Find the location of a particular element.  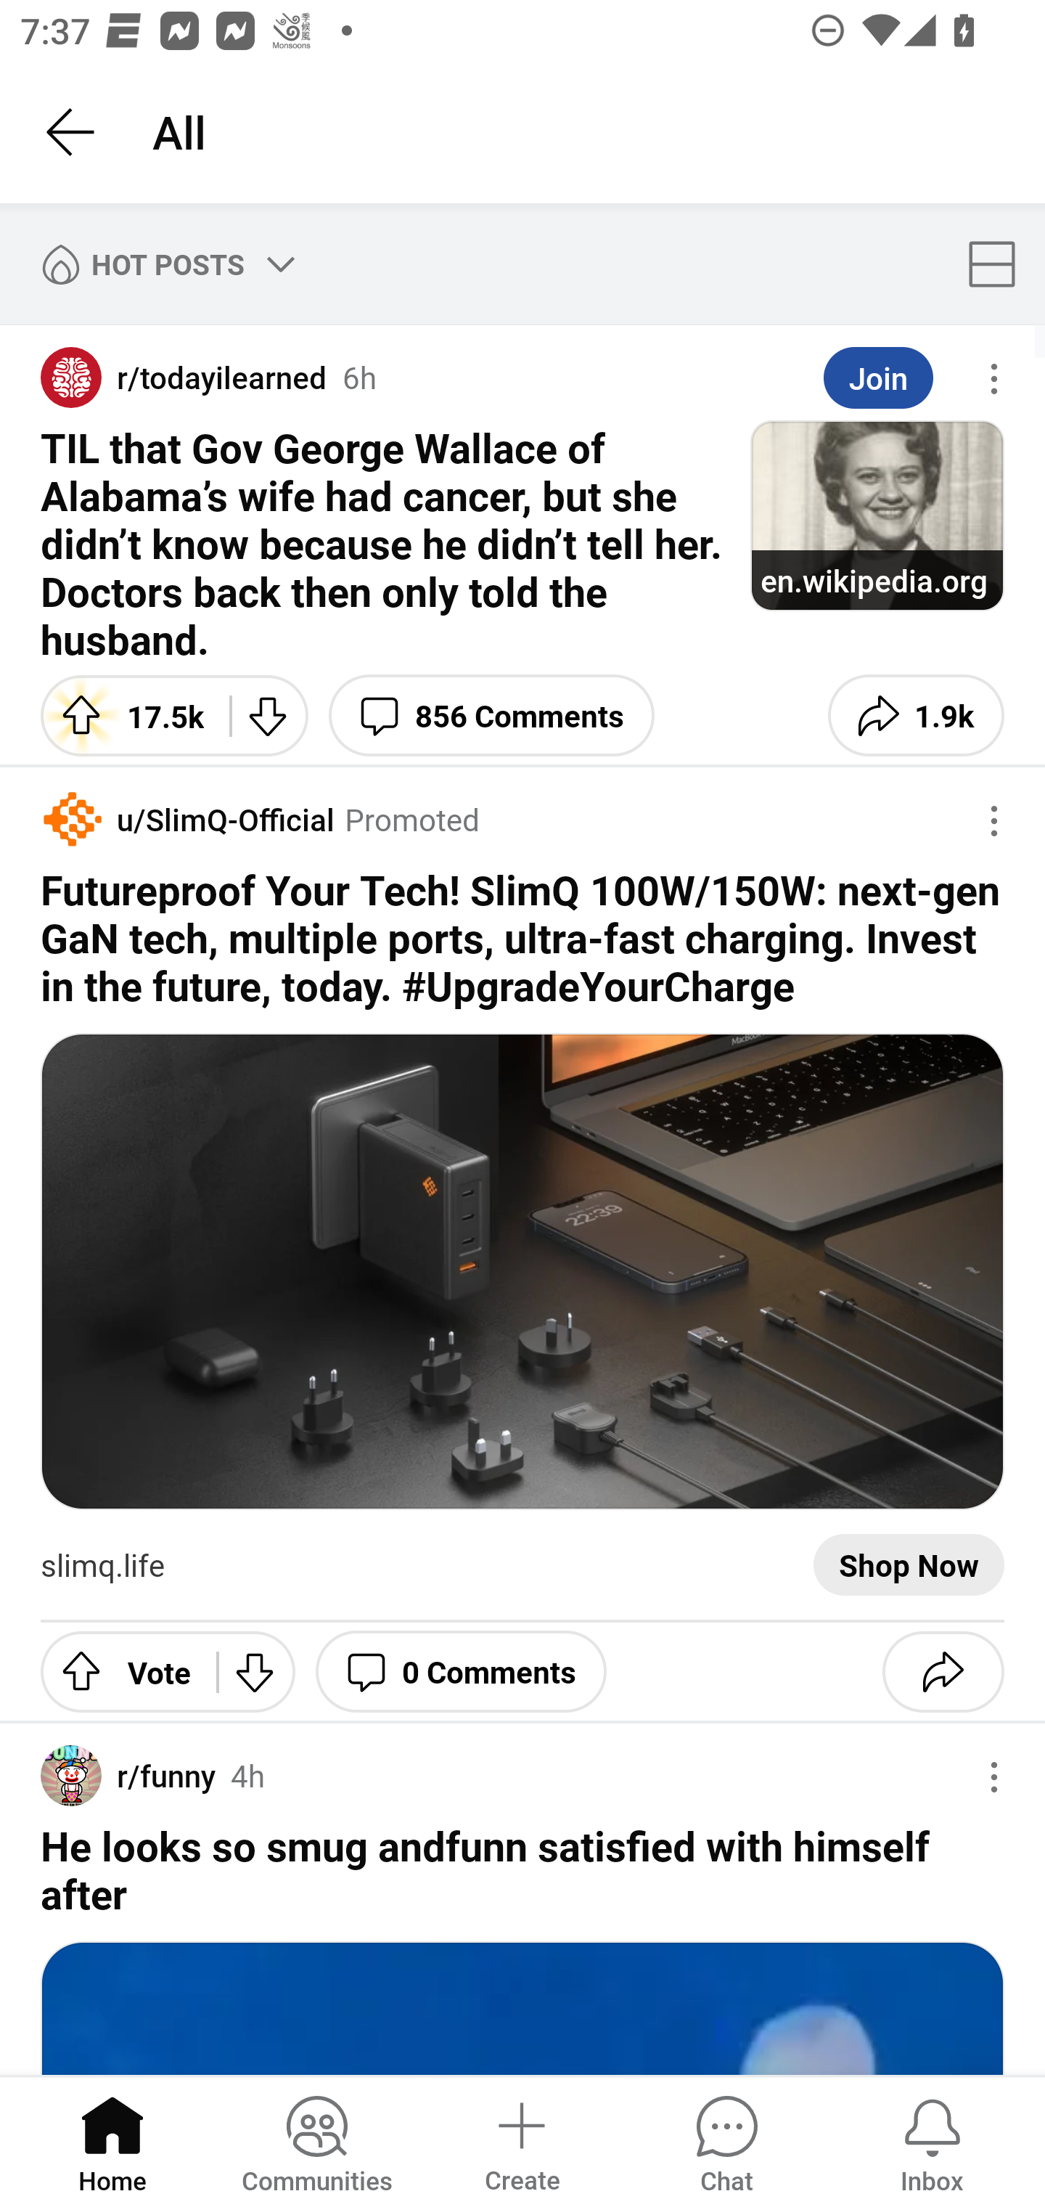

Overflow menu is located at coordinates (994, 820).